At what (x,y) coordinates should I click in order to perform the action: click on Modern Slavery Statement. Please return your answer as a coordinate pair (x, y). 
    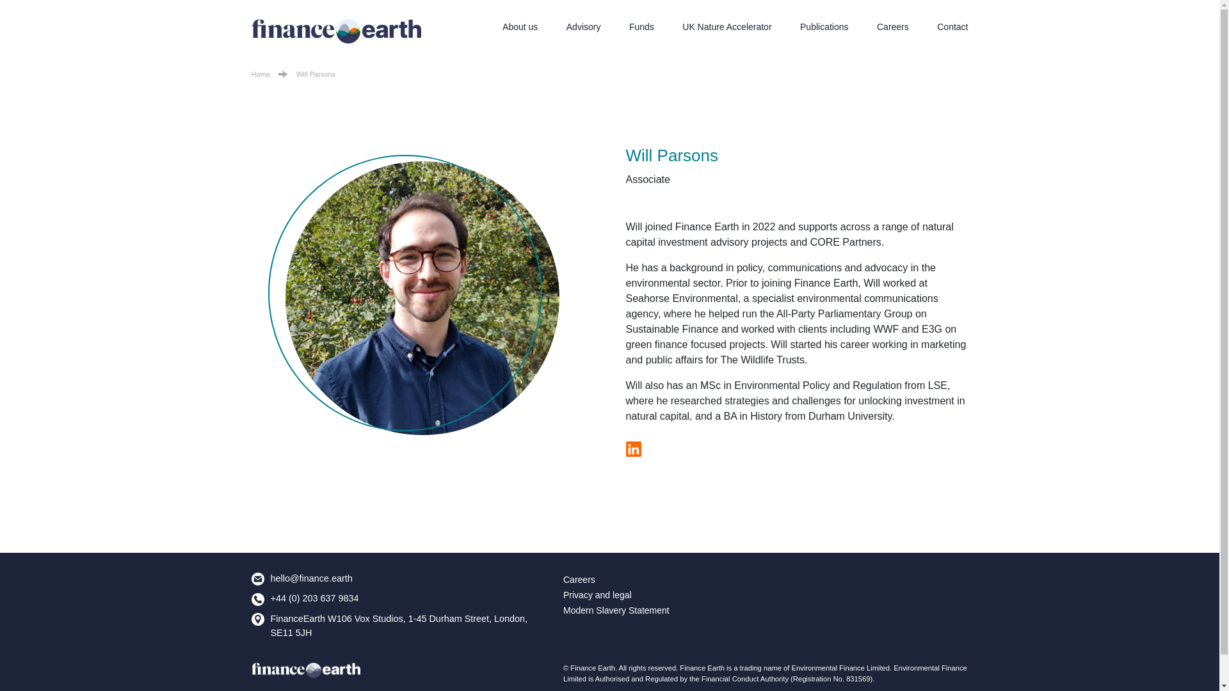
    Looking at the image, I should click on (616, 610).